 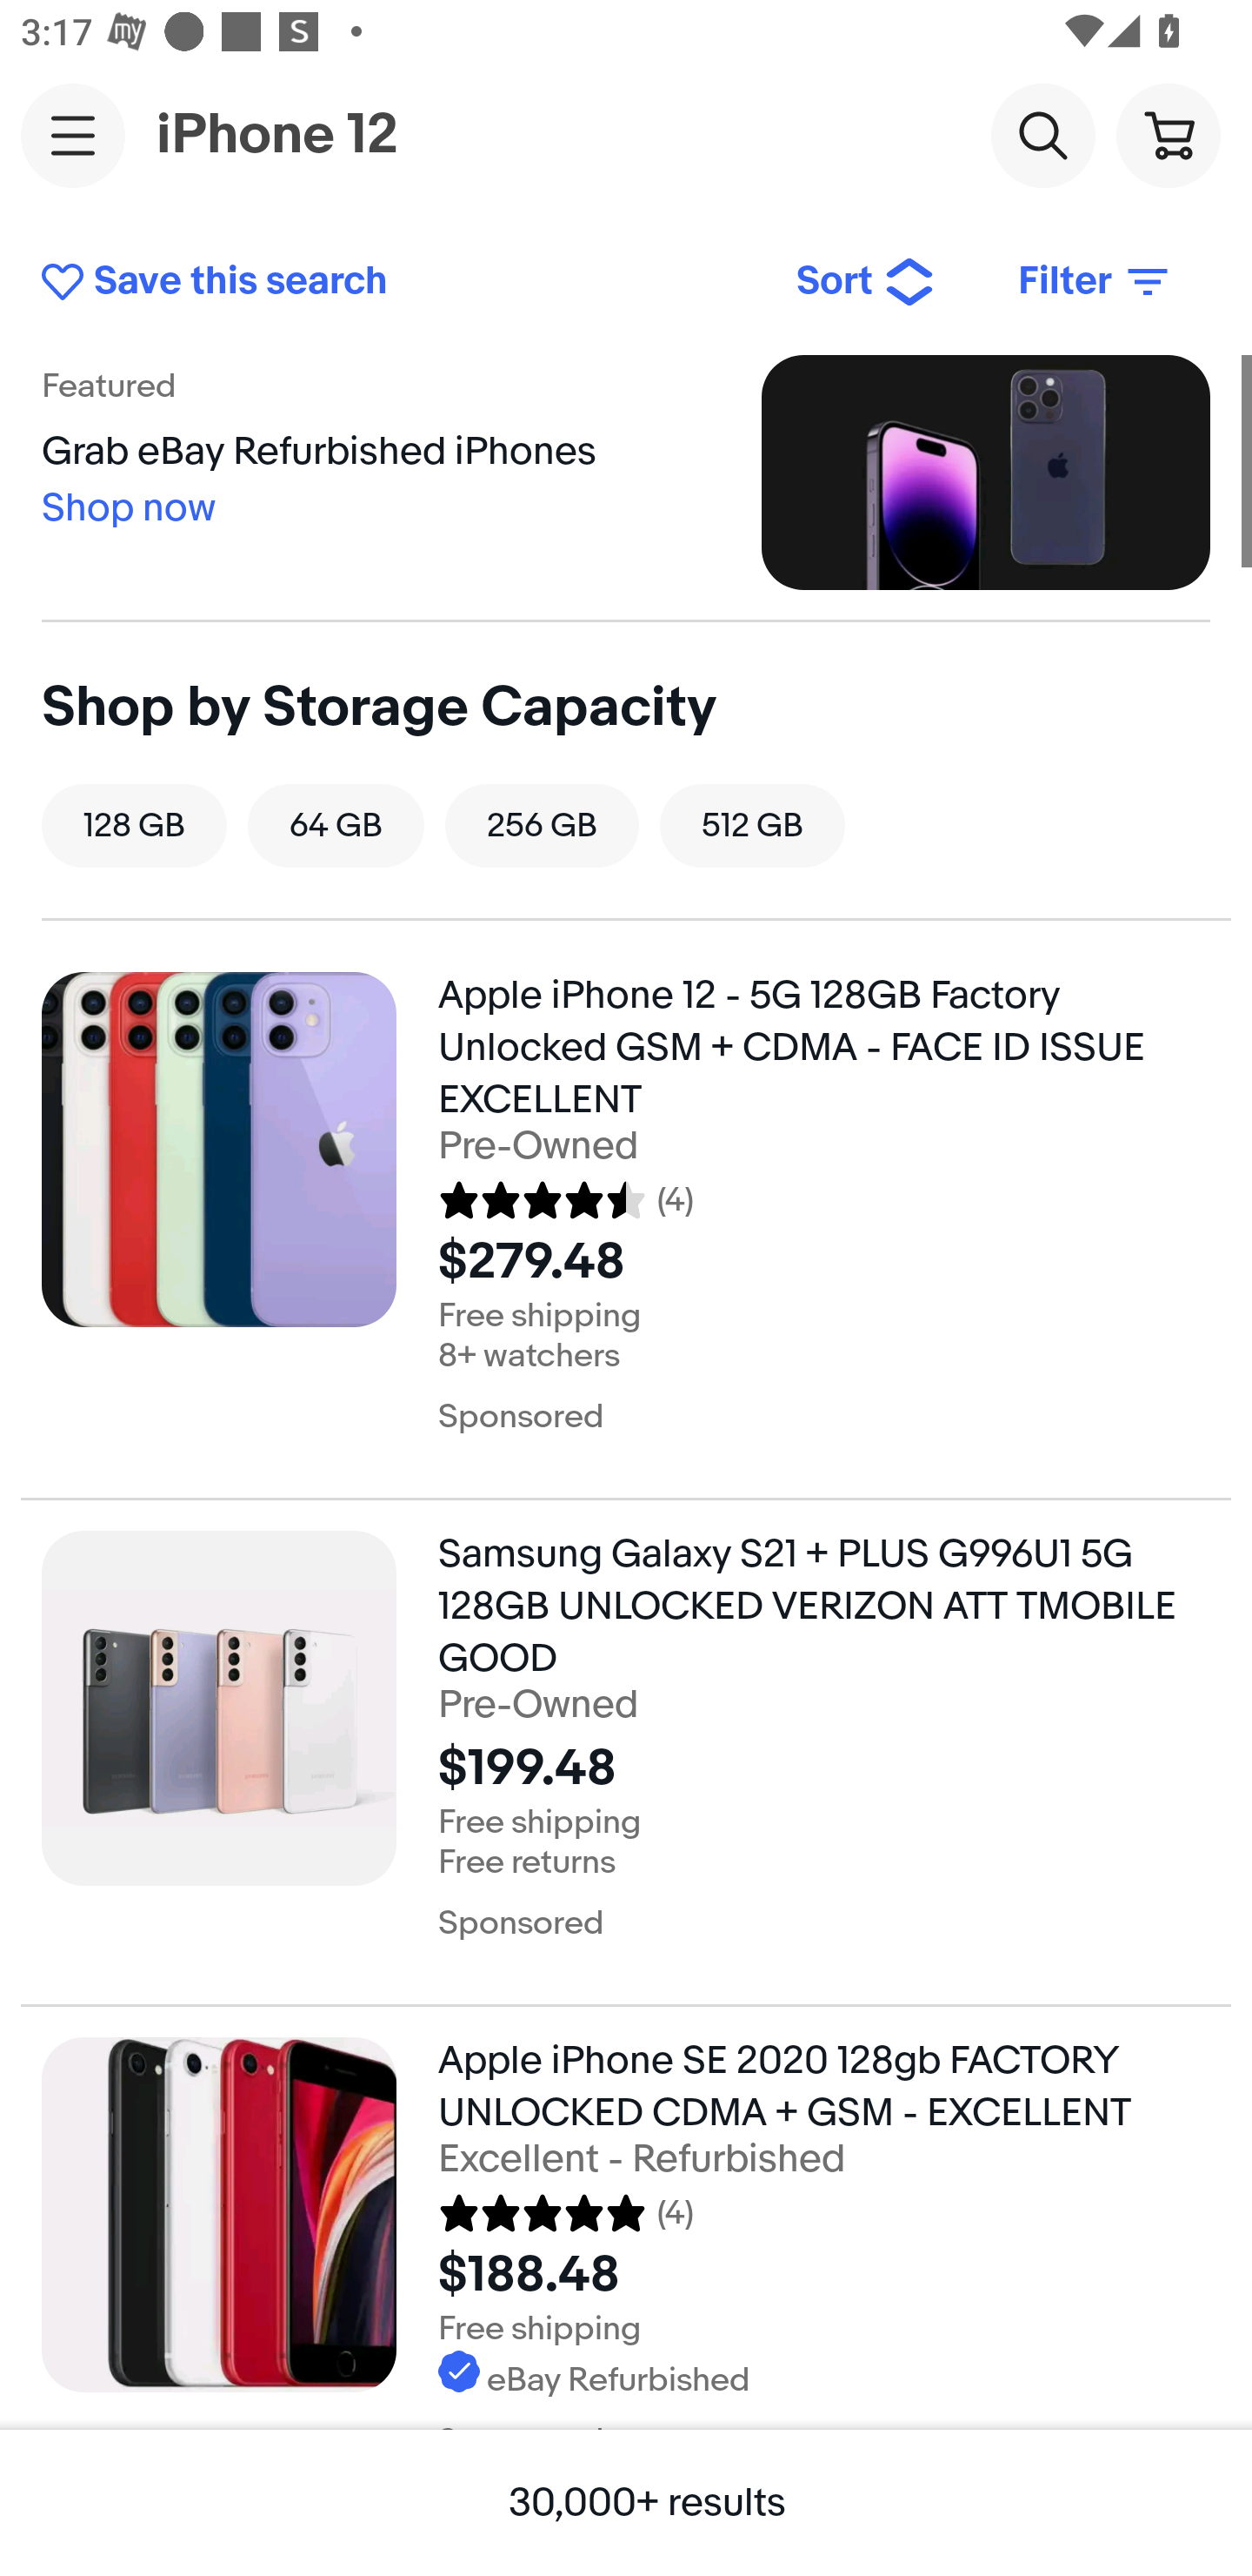 I want to click on Search, so click(x=1042, y=134).